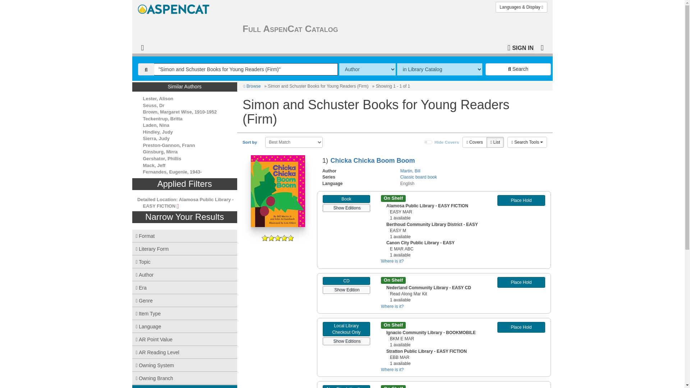  I want to click on Teckentrup, Britta, so click(162, 119).